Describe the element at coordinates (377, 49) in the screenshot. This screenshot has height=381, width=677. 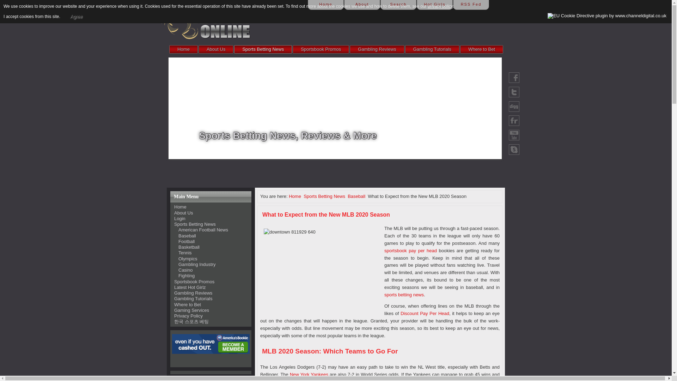
I see `Gambling Reviews` at that location.